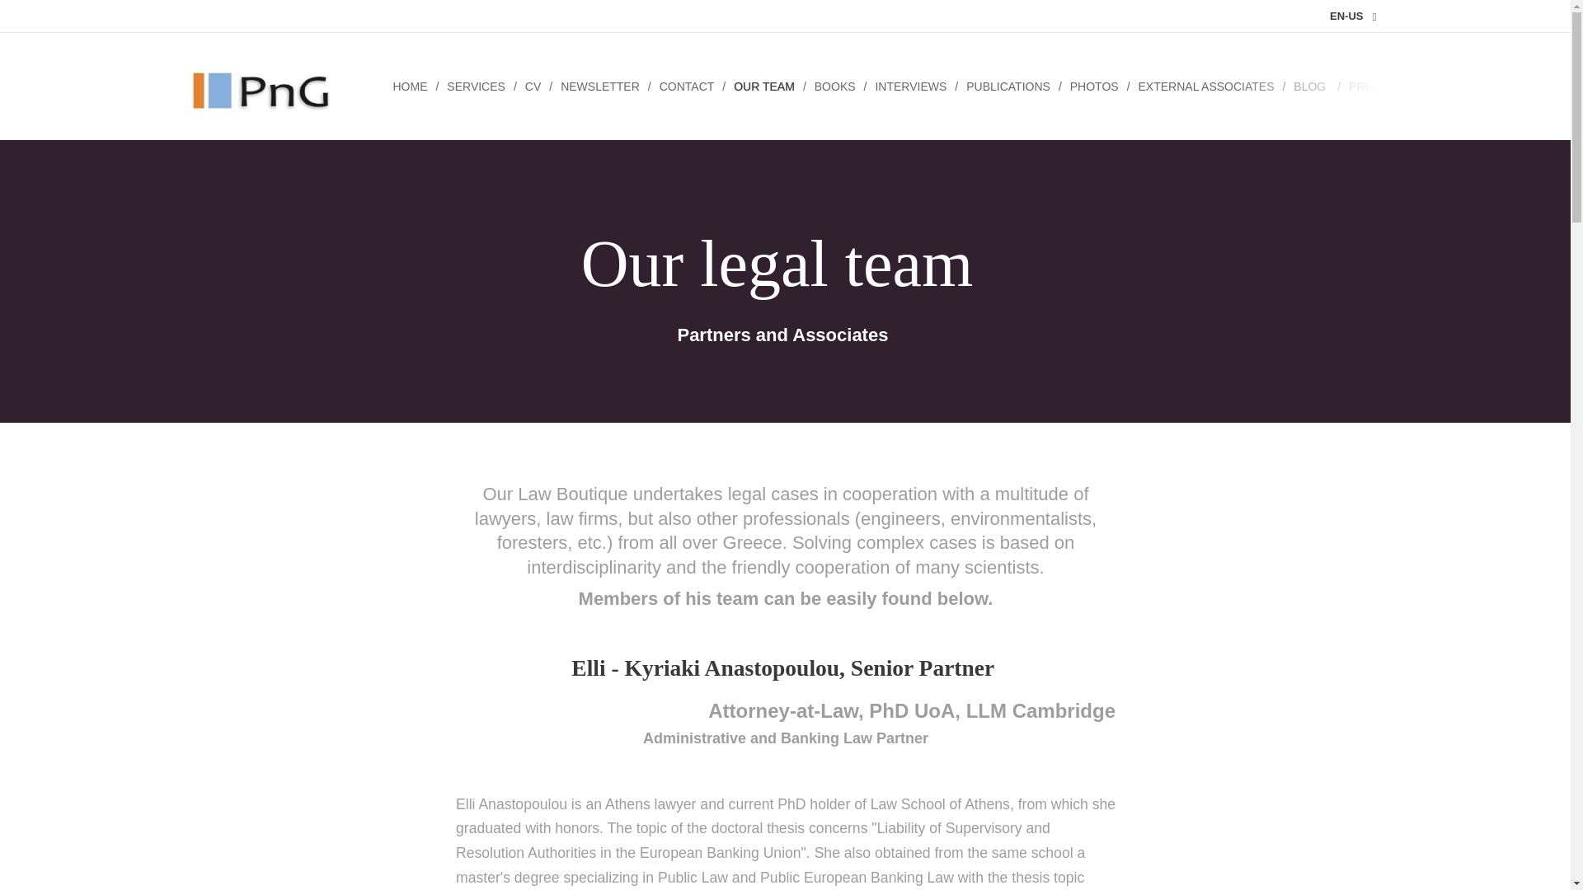 The image size is (1583, 890). I want to click on CONTACT, so click(688, 86).